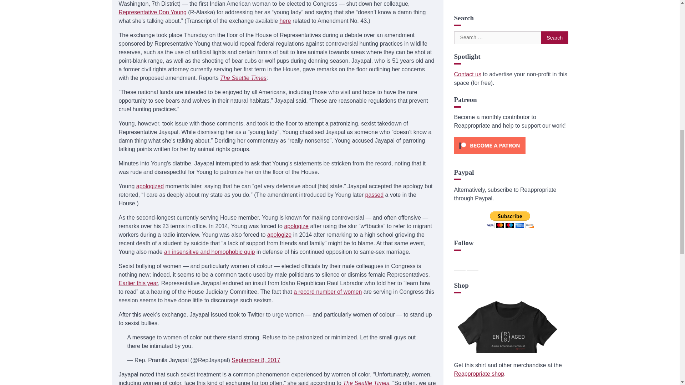  Describe the element at coordinates (243, 78) in the screenshot. I see `The Seattle Times` at that location.